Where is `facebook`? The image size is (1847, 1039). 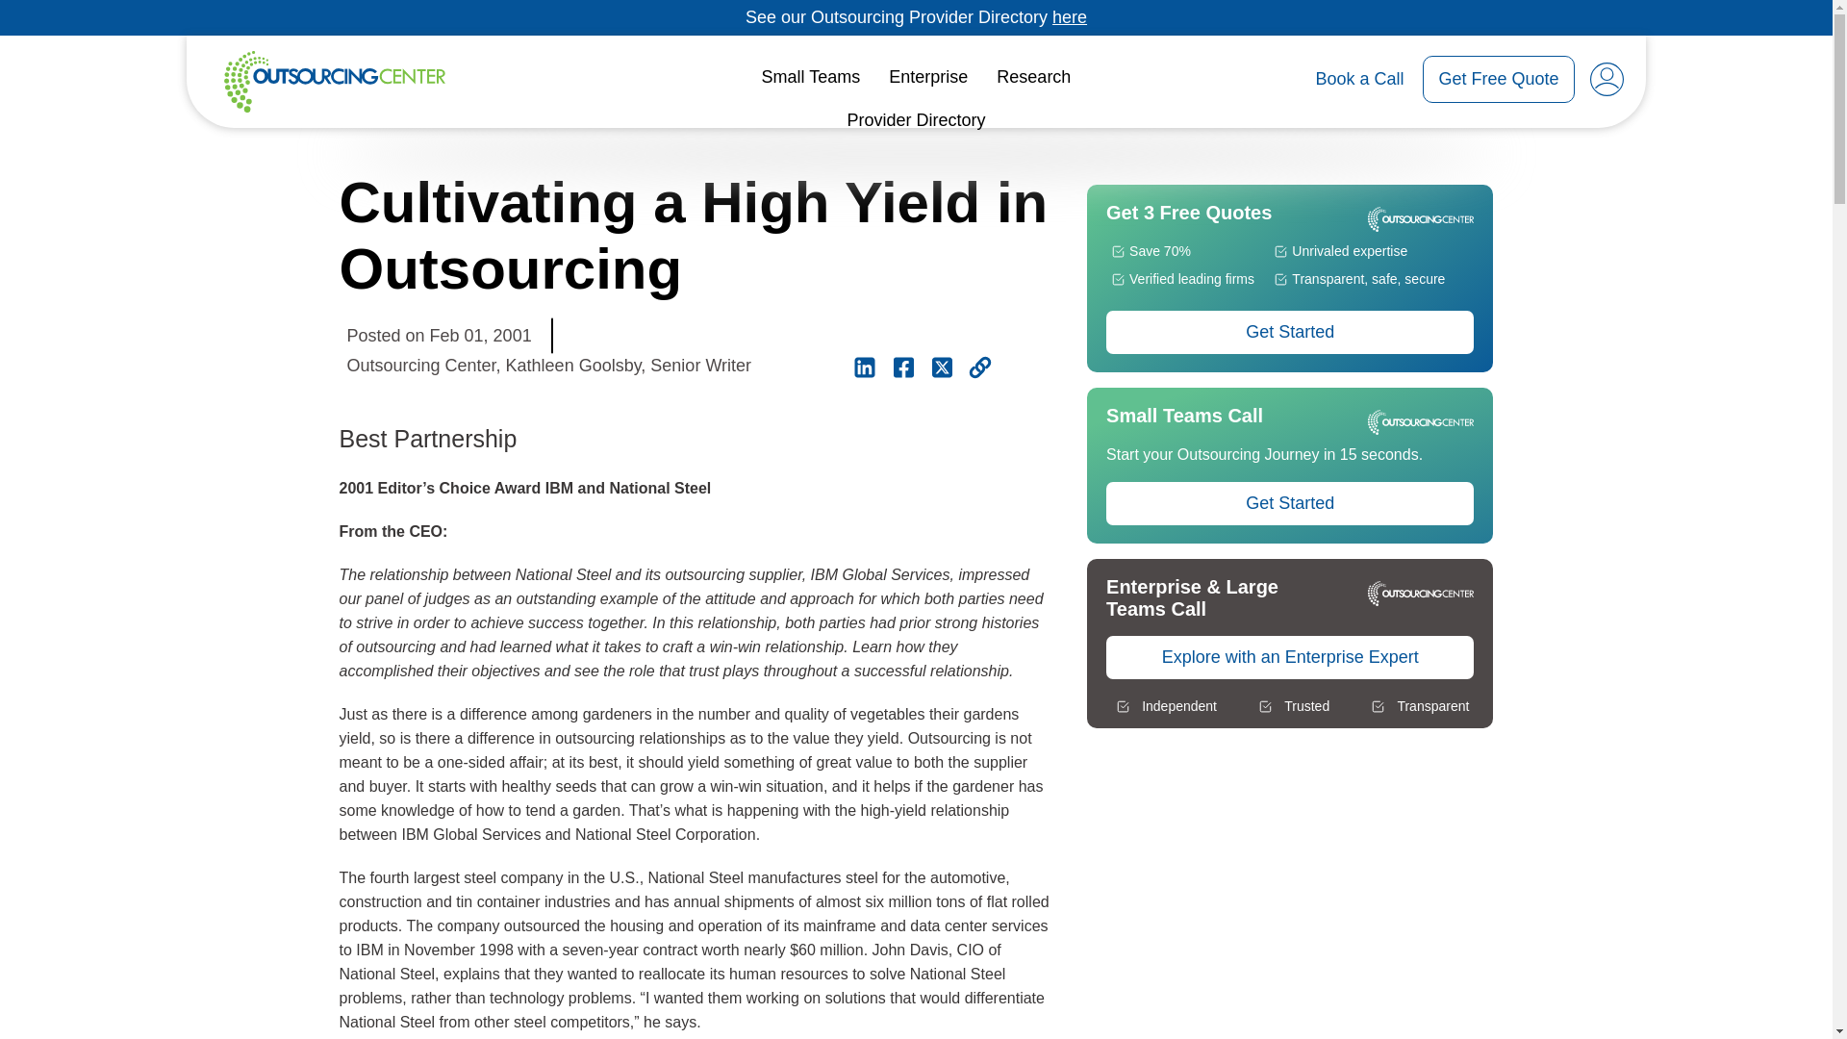
facebook is located at coordinates (902, 367).